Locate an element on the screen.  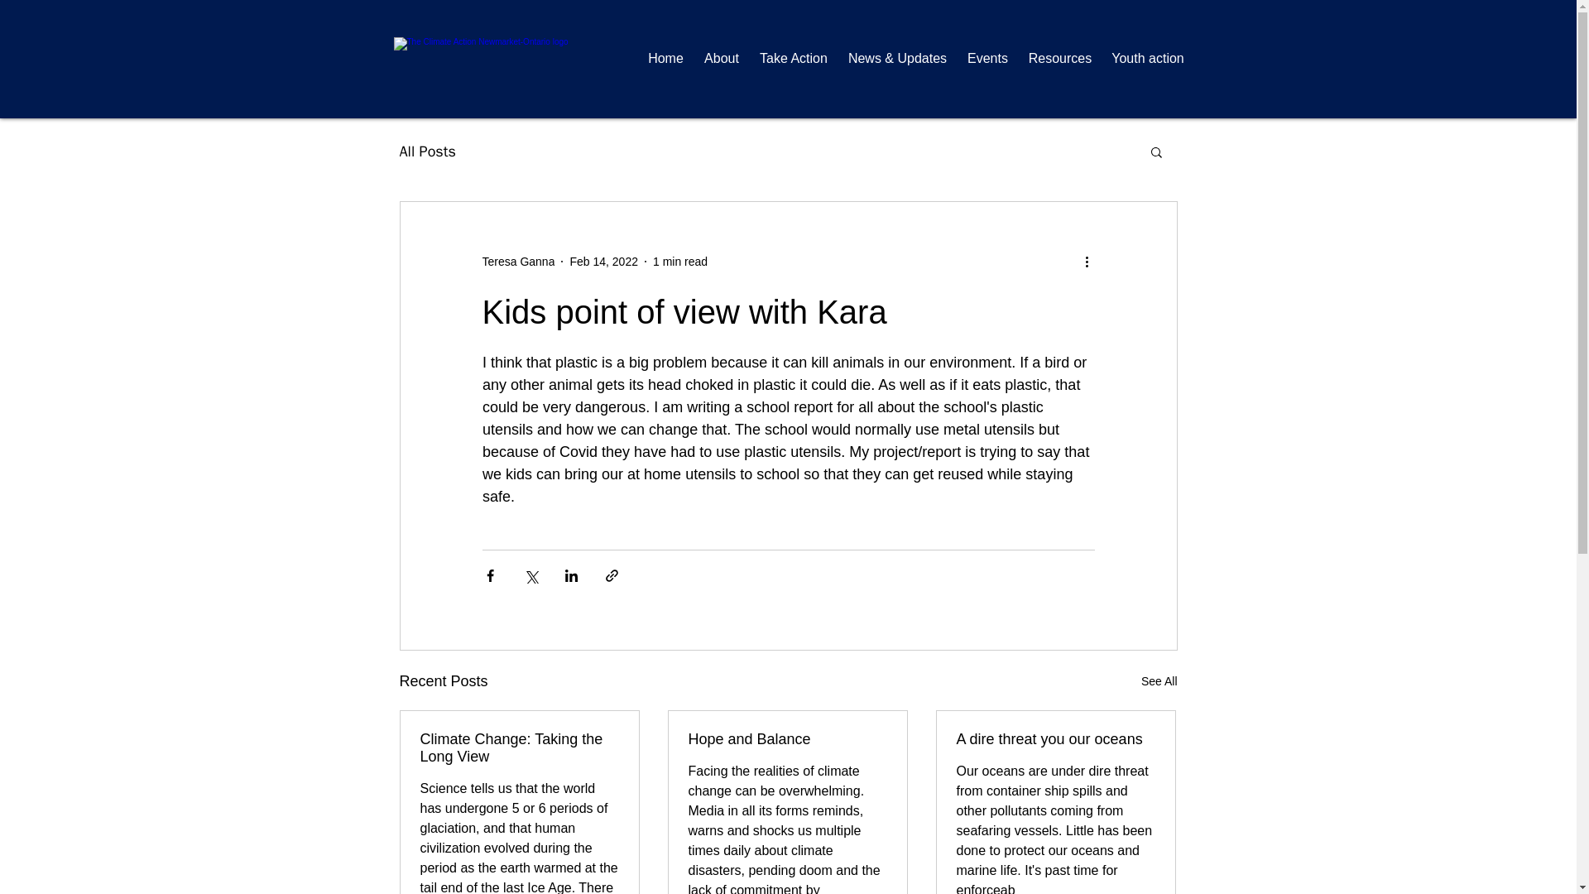
Home is located at coordinates (665, 59).